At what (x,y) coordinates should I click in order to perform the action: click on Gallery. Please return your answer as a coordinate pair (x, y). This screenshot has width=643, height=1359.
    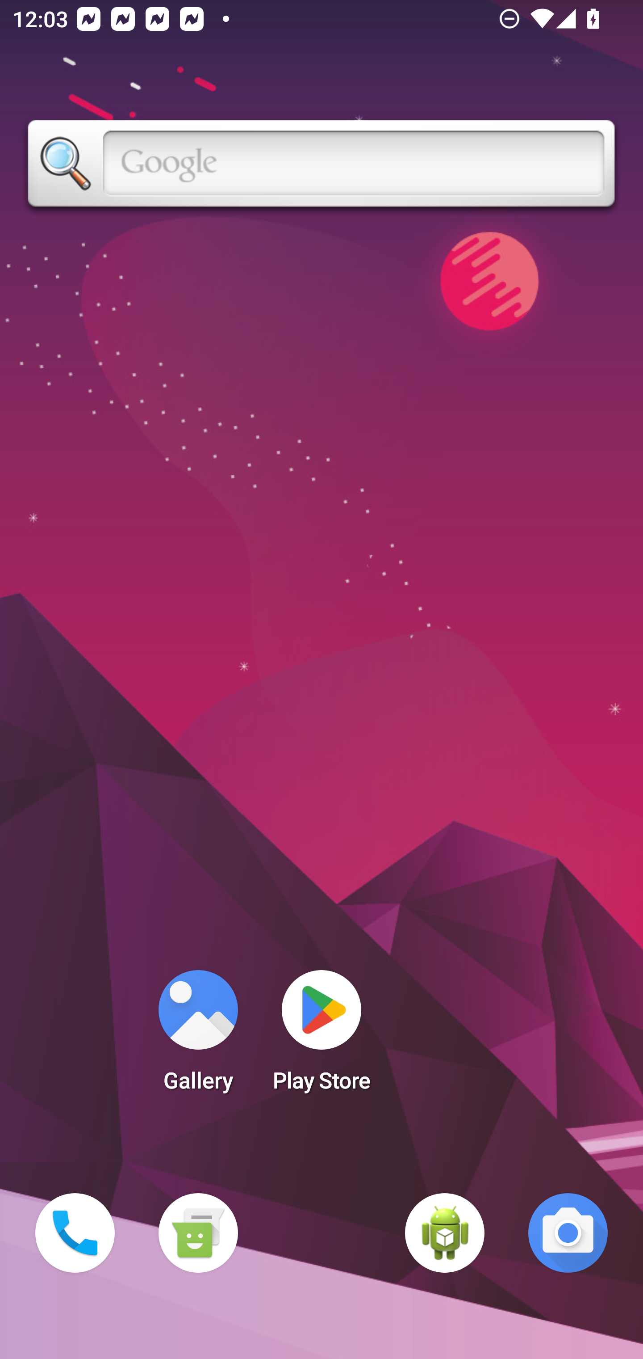
    Looking at the image, I should click on (198, 1036).